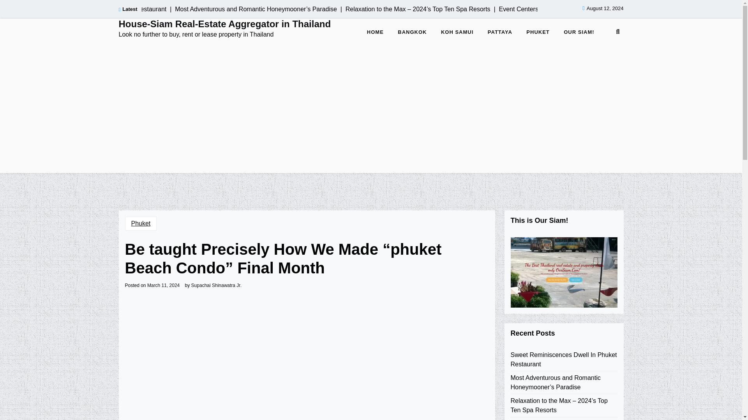 The width and height of the screenshot is (748, 420). Describe the element at coordinates (217, 285) in the screenshot. I see `Supachai Shinawatra Jr.` at that location.